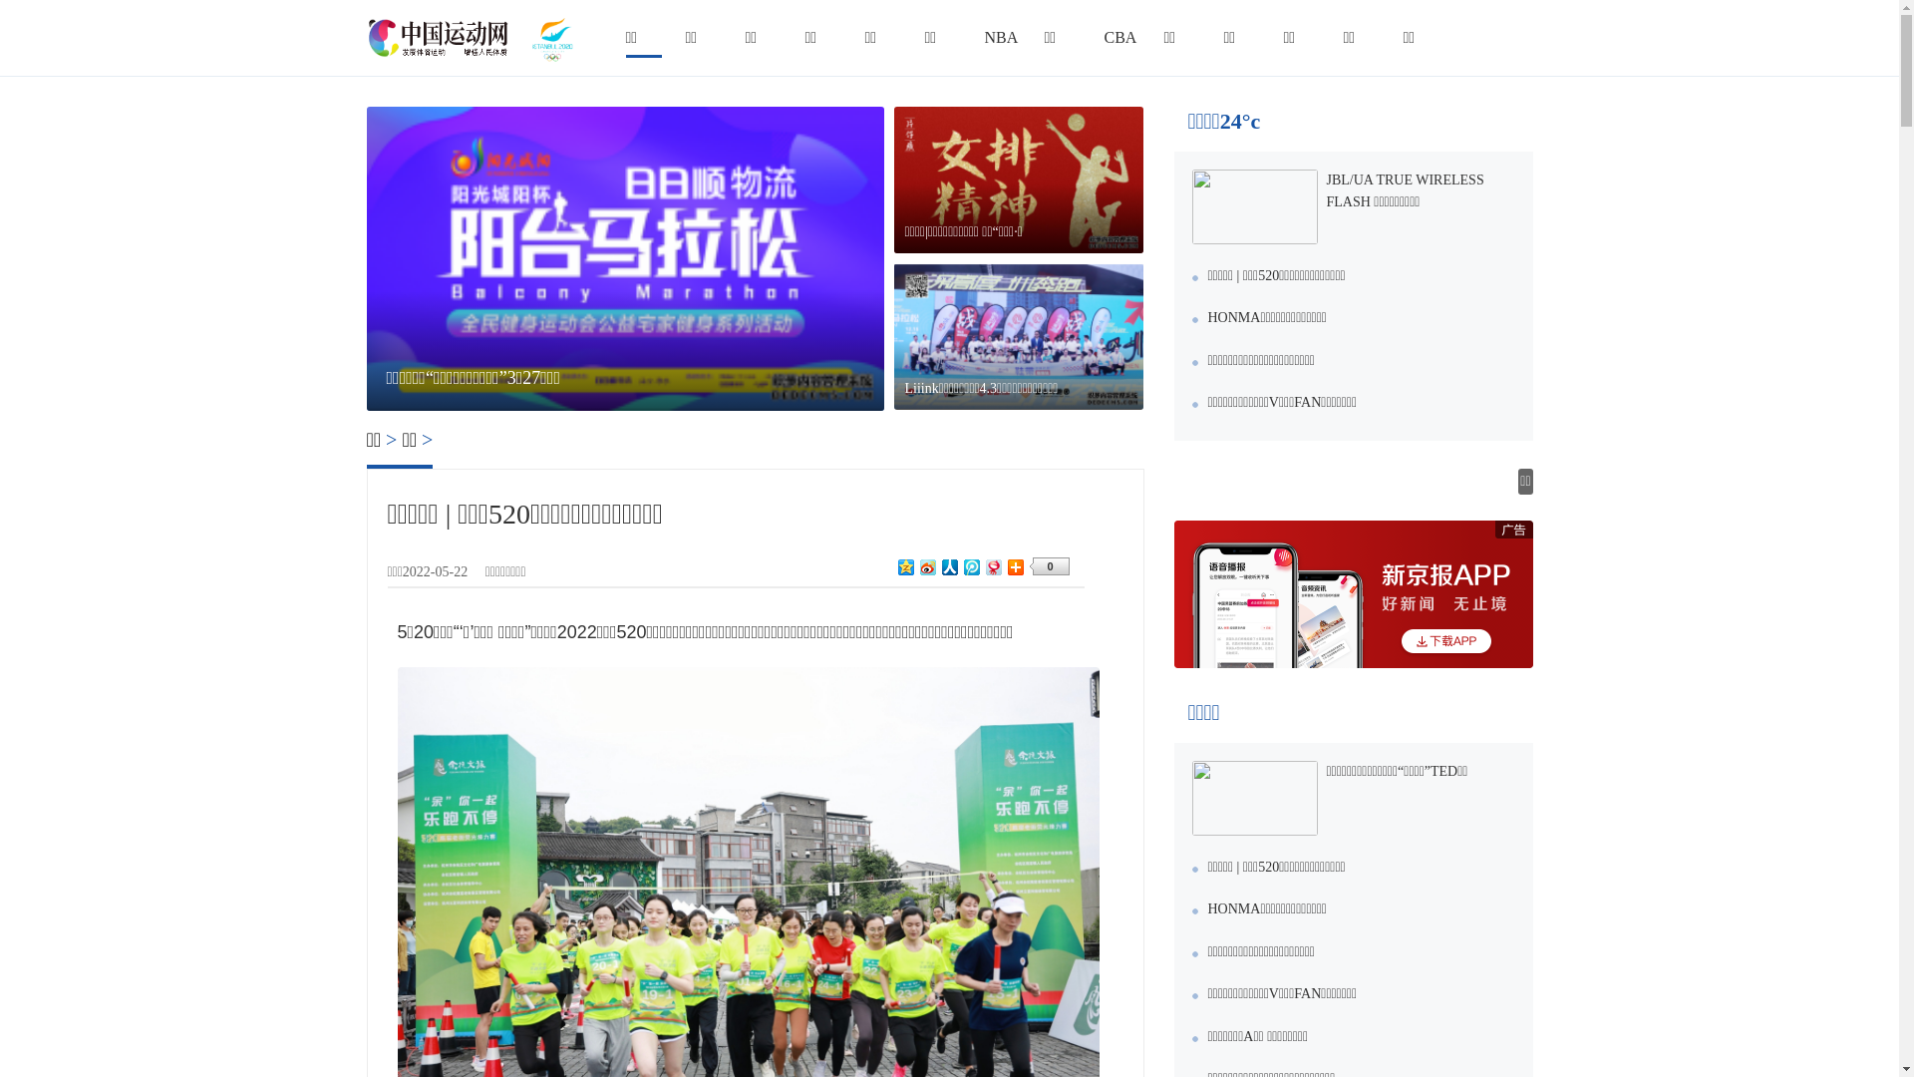  What do you see at coordinates (1120, 38) in the screenshot?
I see `CBA` at bounding box center [1120, 38].